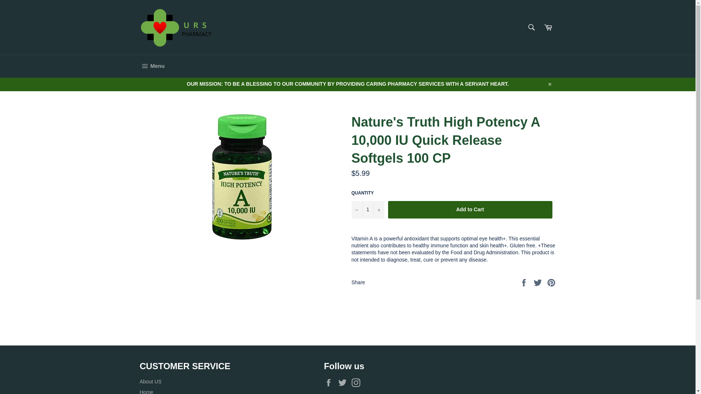 This screenshot has height=394, width=701. Describe the element at coordinates (358, 382) in the screenshot. I see `URS Pharmacy on Instagram` at that location.